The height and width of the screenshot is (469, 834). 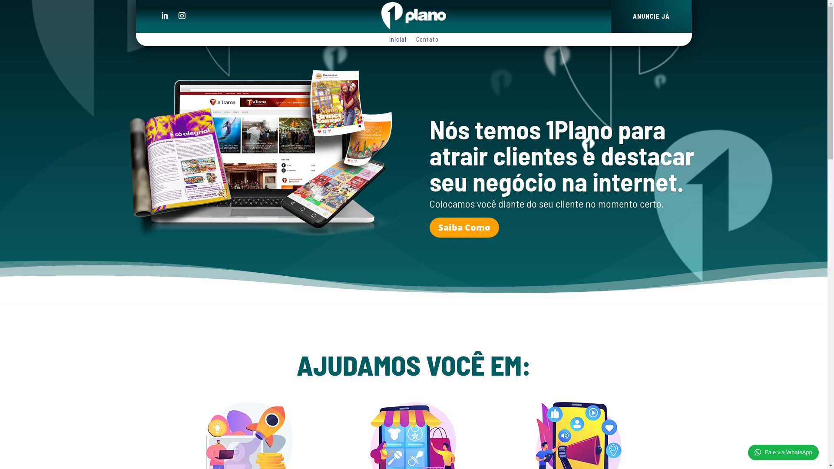 What do you see at coordinates (414, 16) in the screenshot?
I see `logo1plano_branco` at bounding box center [414, 16].